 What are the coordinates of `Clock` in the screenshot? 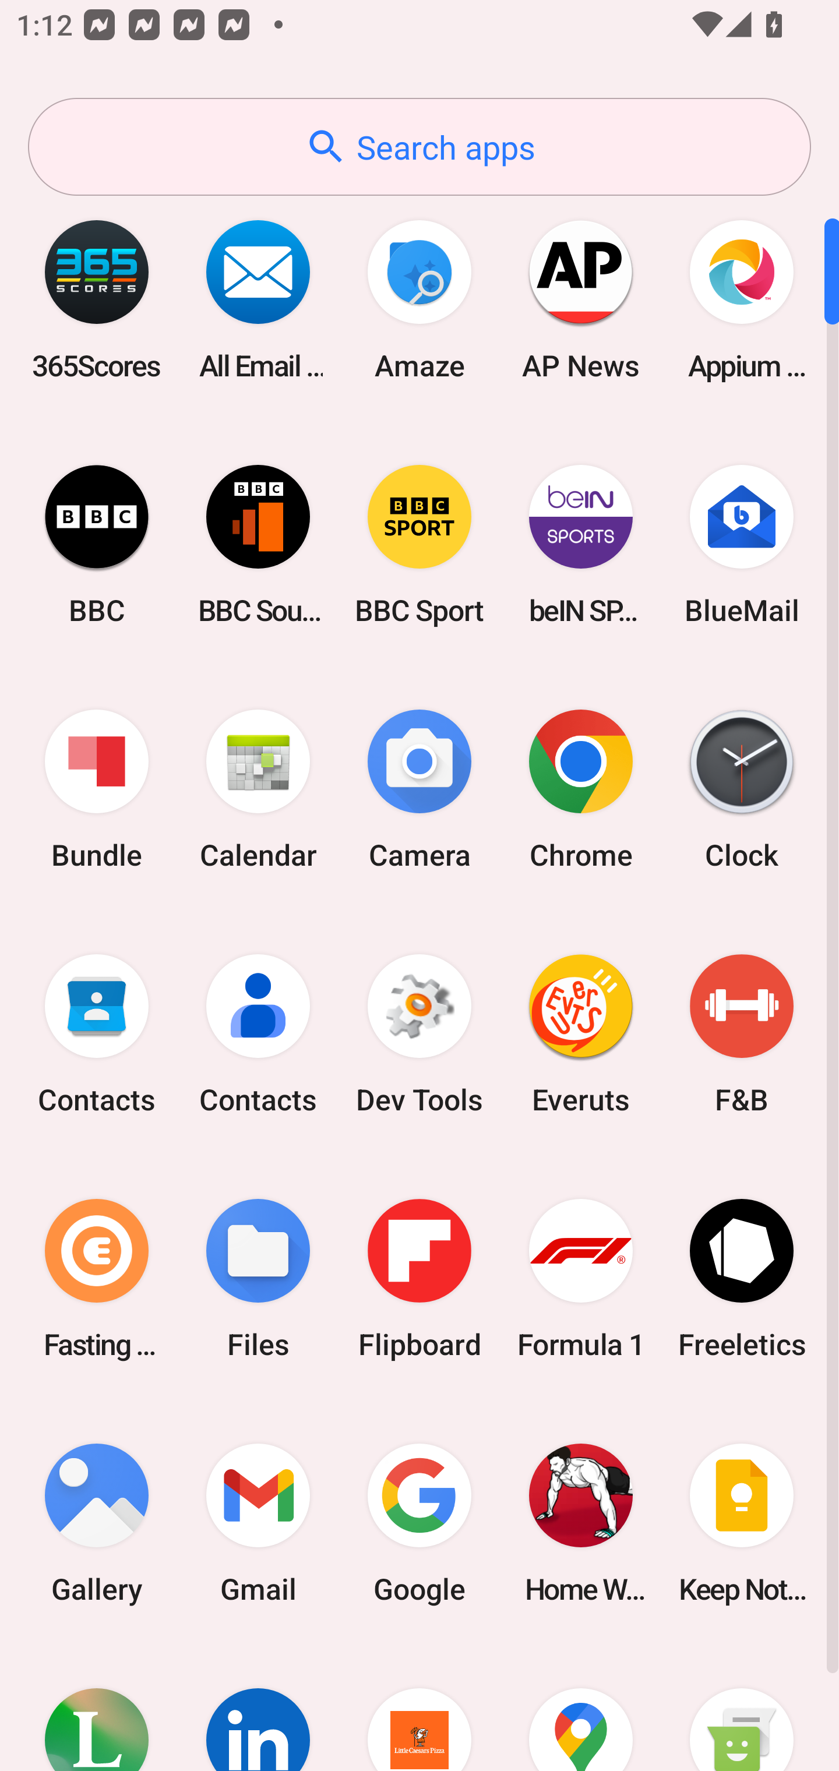 It's located at (742, 790).